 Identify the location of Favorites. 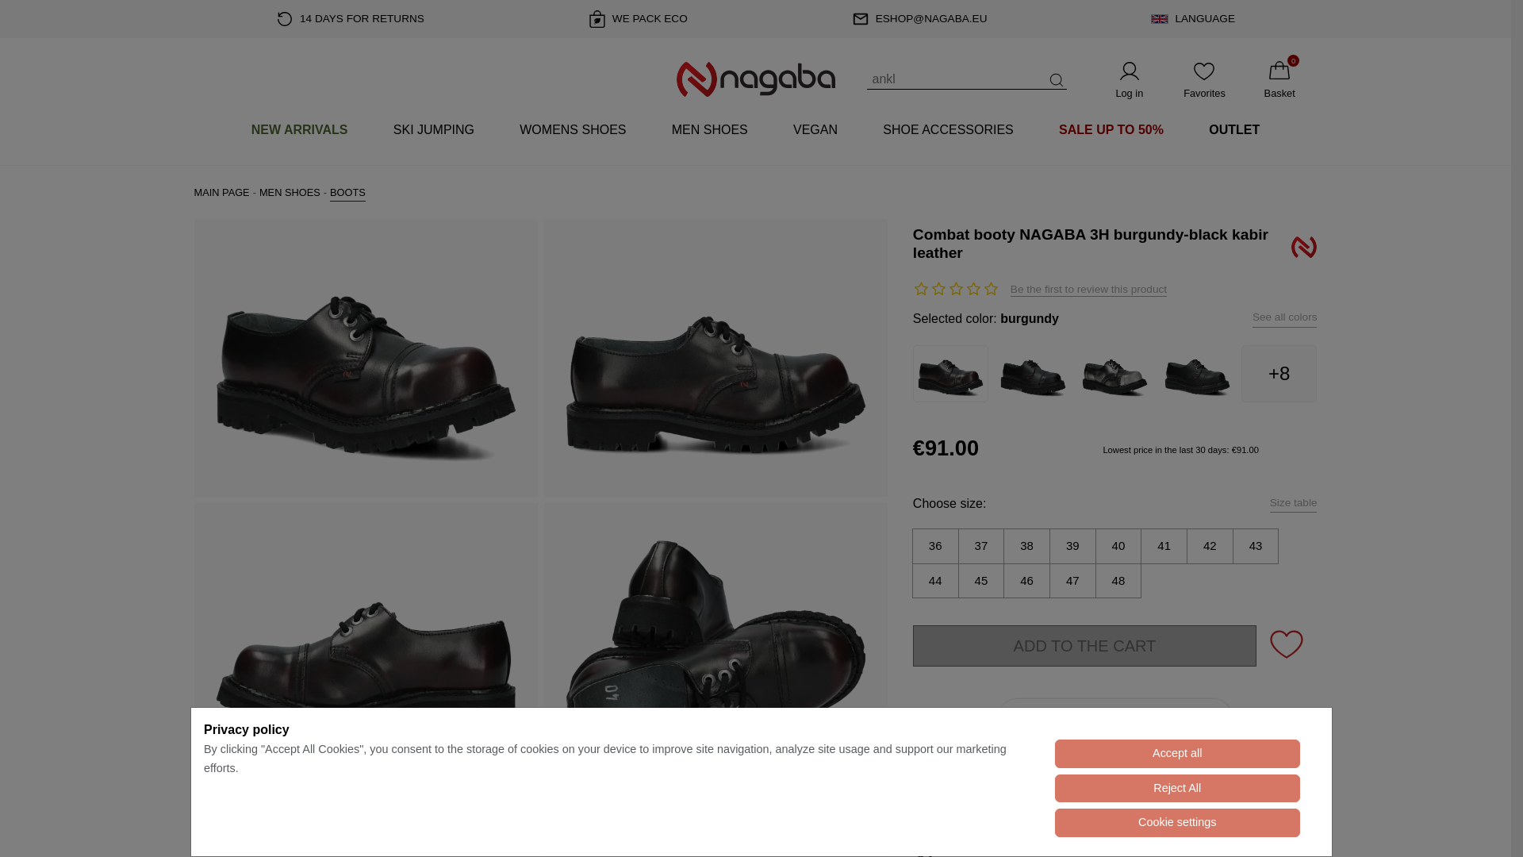
(1204, 79).